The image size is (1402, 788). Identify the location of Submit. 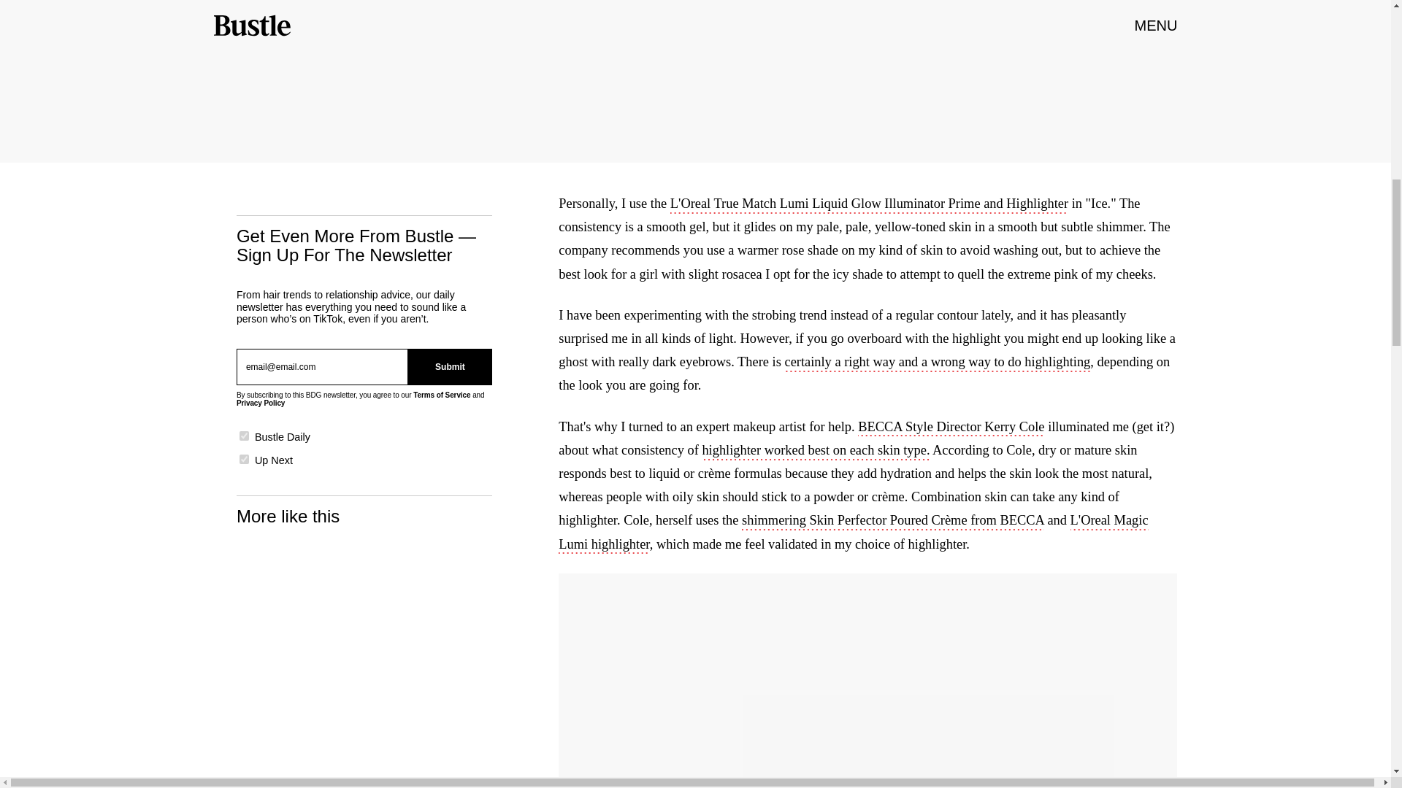
(450, 367).